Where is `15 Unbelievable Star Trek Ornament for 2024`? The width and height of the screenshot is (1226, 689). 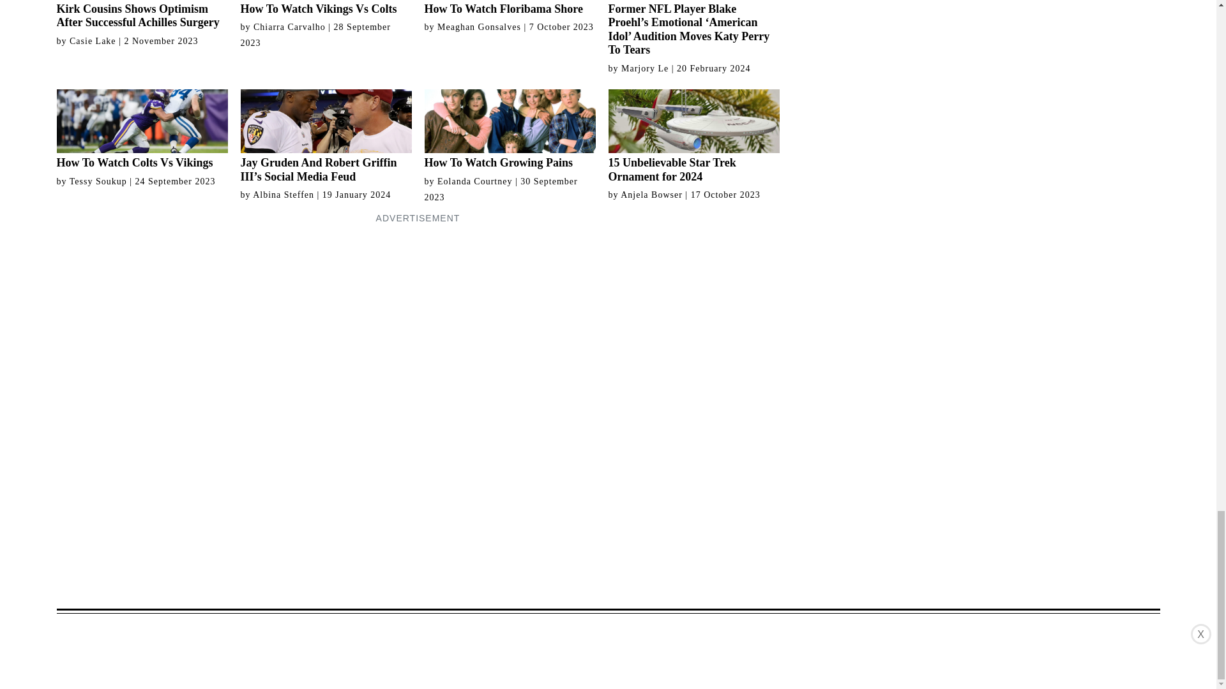 15 Unbelievable Star Trek Ornament for 2024 is located at coordinates (693, 137).